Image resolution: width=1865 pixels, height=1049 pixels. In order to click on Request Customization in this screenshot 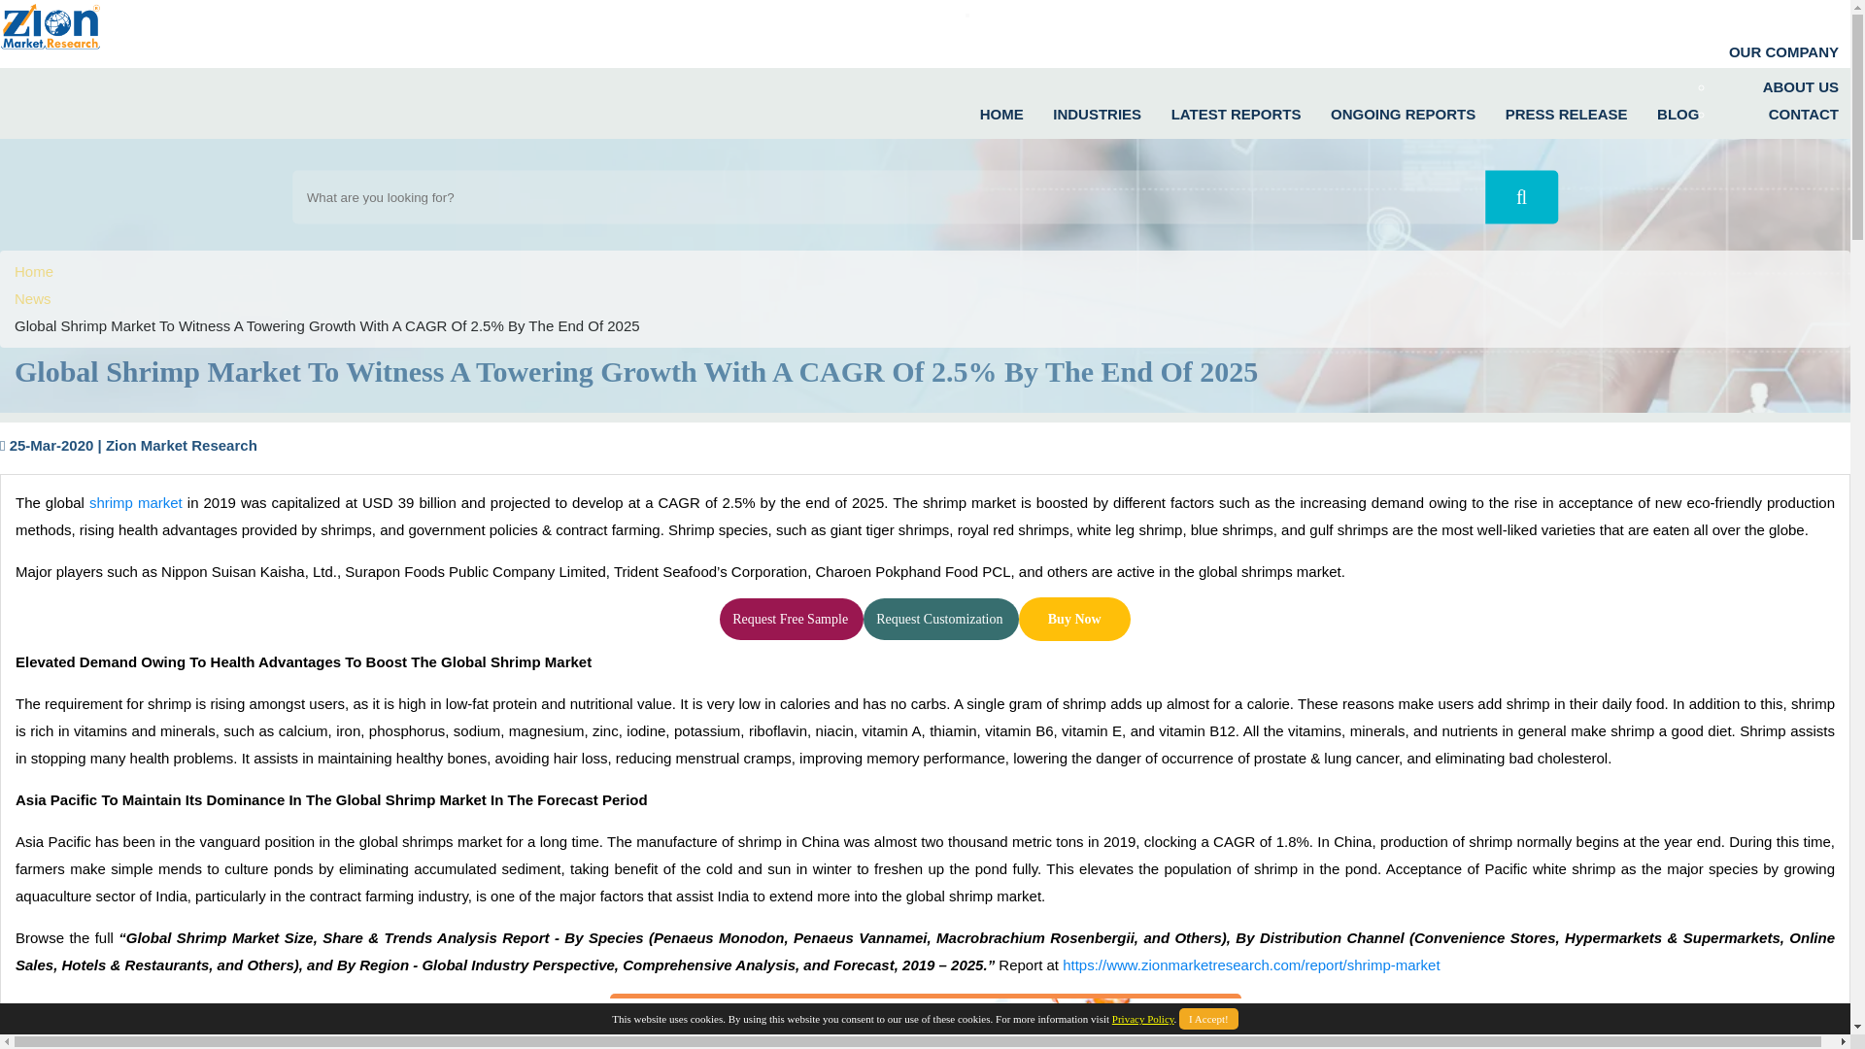, I will do `click(940, 619)`.